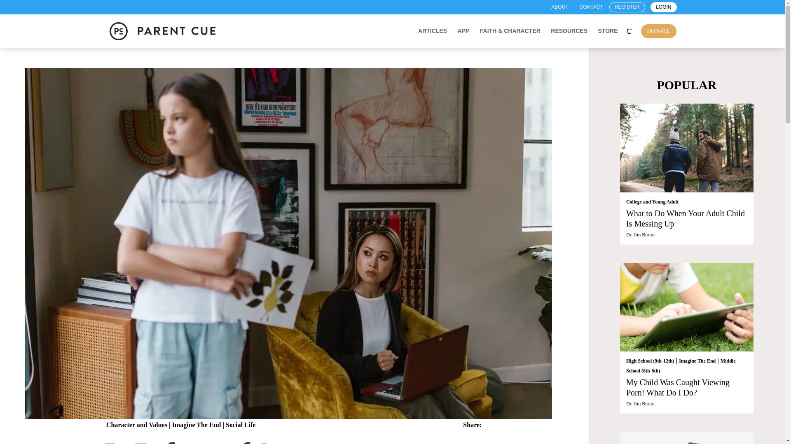 This screenshot has width=791, height=444. I want to click on To the Parents of the Class of 2020, so click(687, 438).